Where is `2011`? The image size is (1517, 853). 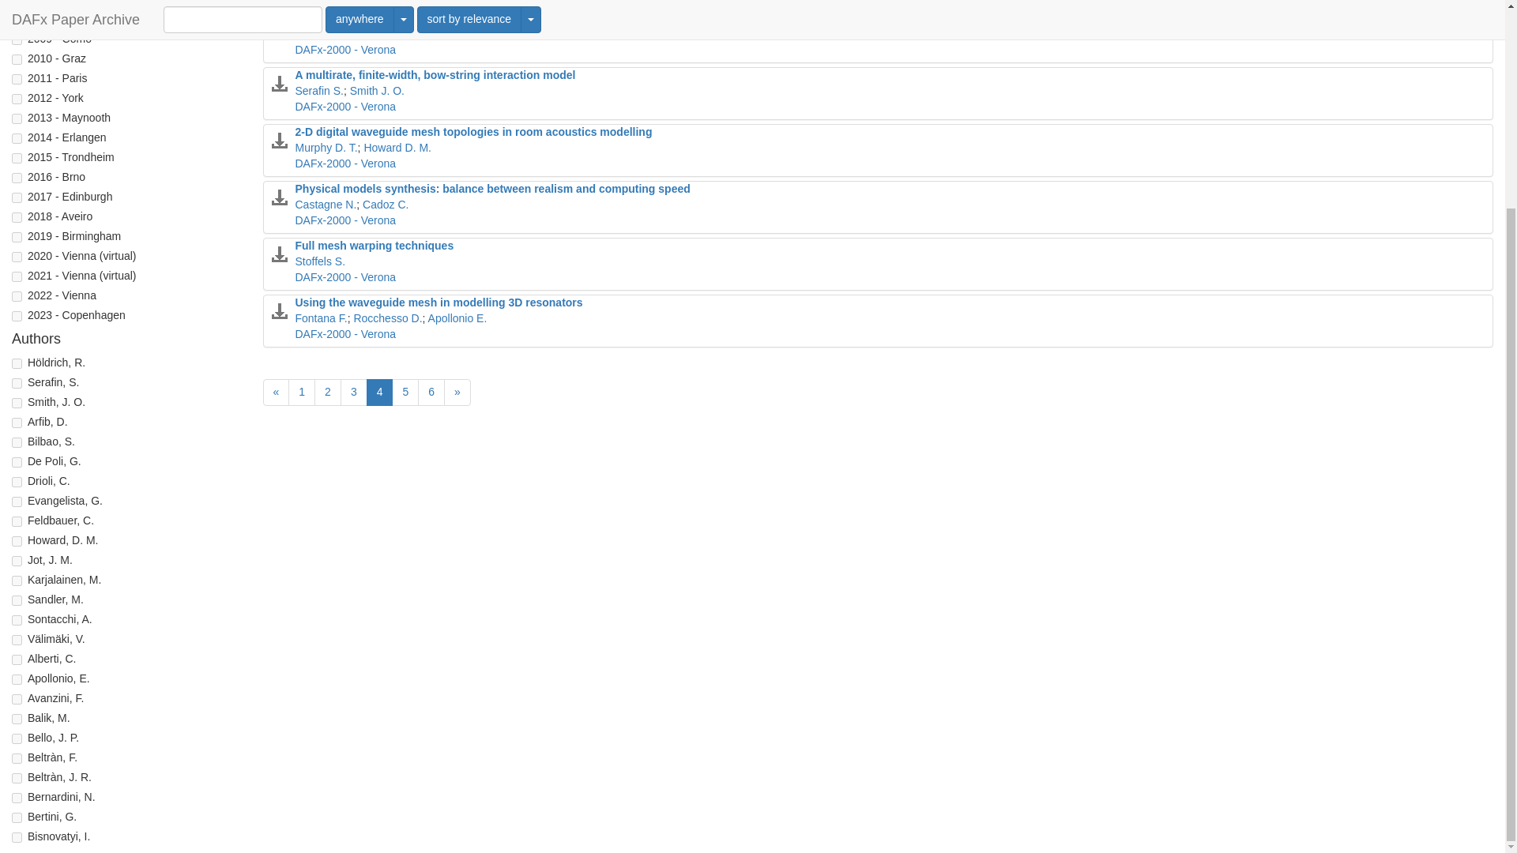
2011 is located at coordinates (17, 79).